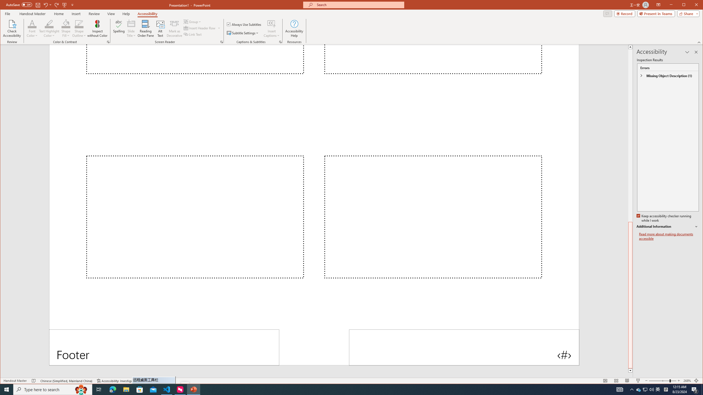 Image resolution: width=703 pixels, height=395 pixels. Describe the element at coordinates (40, 5) in the screenshot. I see `Quick Access Toolbar` at that location.